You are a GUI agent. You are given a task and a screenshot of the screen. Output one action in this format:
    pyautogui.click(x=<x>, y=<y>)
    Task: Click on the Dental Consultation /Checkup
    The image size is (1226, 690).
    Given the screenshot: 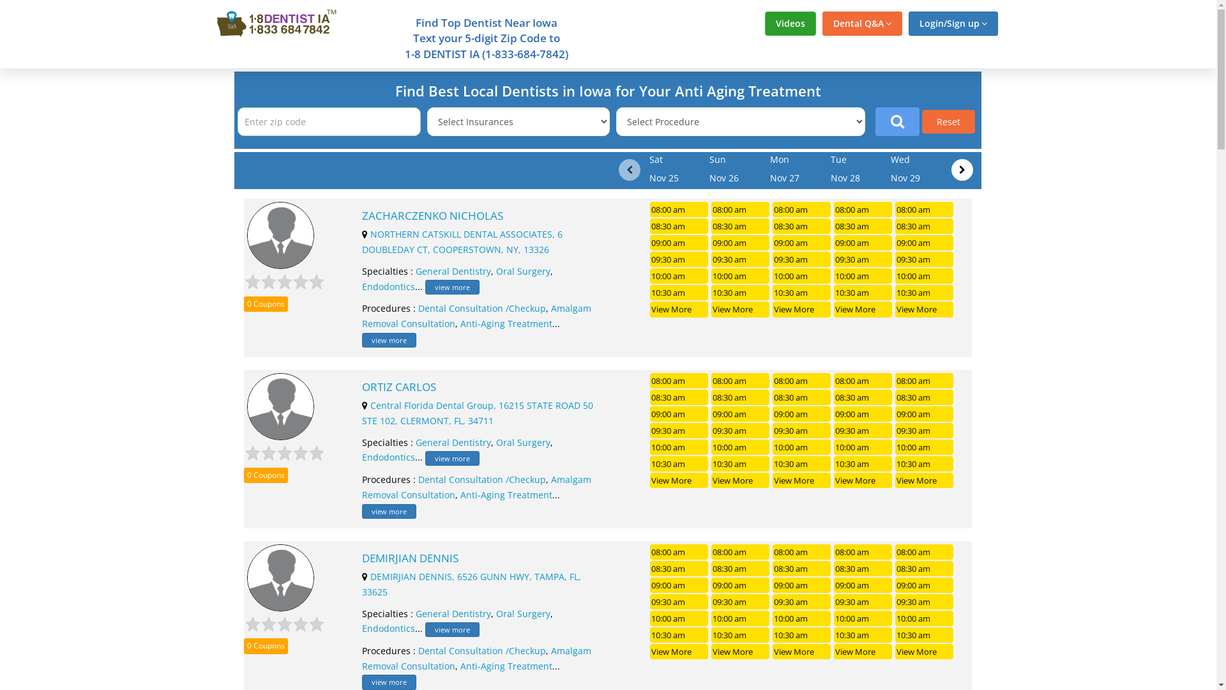 What is the action you would take?
    pyautogui.click(x=482, y=308)
    